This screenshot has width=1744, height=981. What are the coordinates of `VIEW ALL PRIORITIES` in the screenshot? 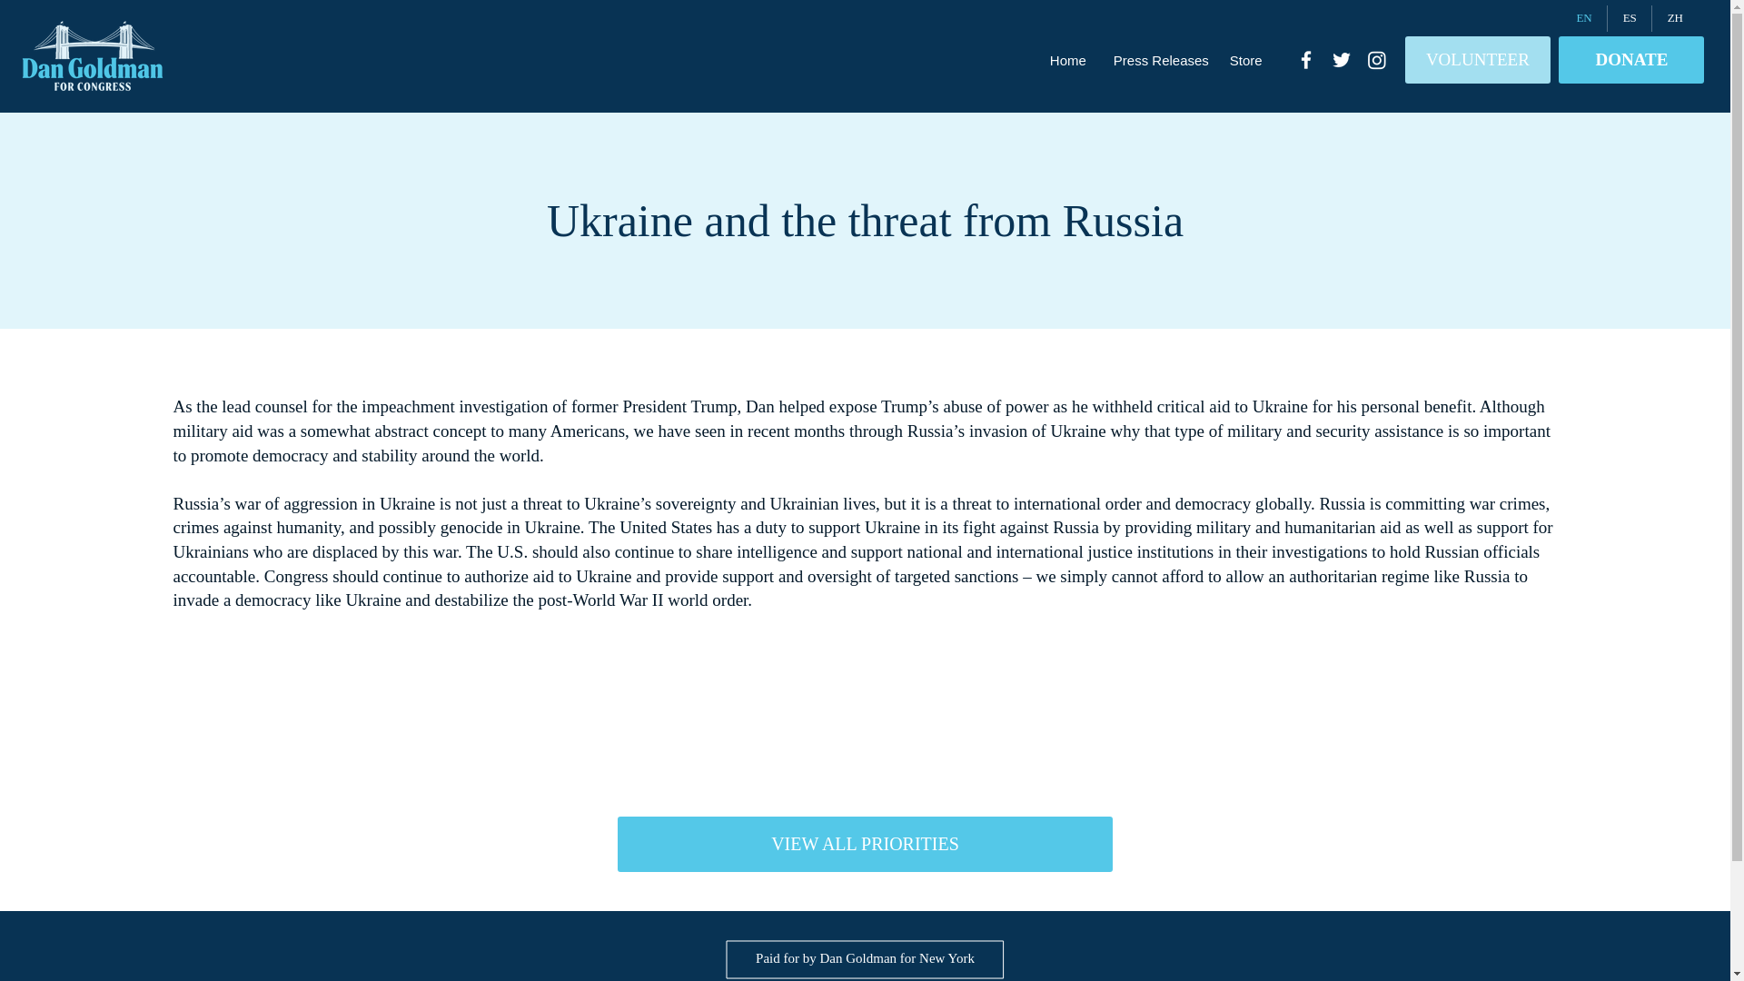 It's located at (865, 844).